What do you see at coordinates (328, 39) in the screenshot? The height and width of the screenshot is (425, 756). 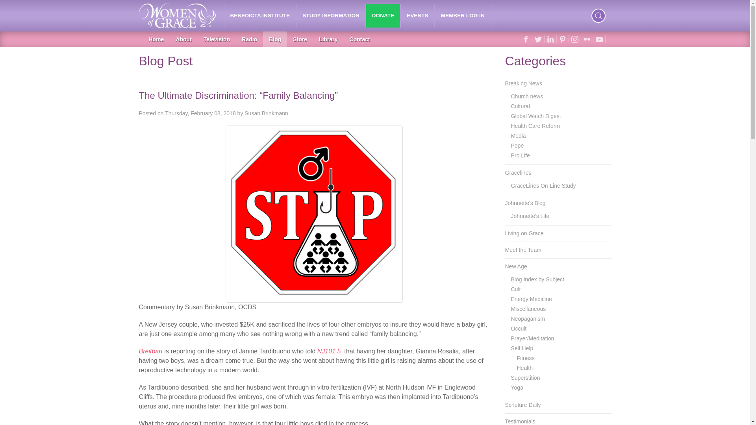 I see `Library` at bounding box center [328, 39].